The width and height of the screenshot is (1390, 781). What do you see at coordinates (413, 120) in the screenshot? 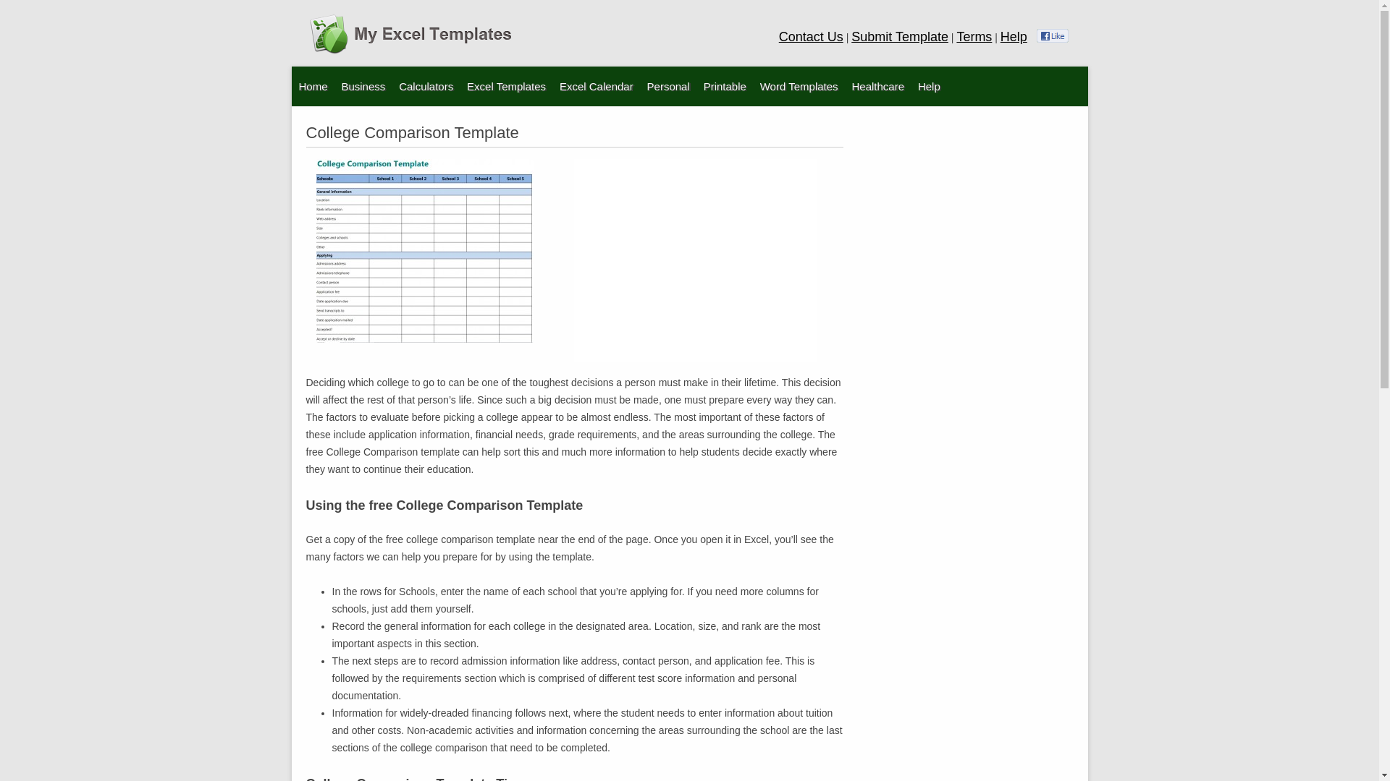
I see `Inventory` at bounding box center [413, 120].